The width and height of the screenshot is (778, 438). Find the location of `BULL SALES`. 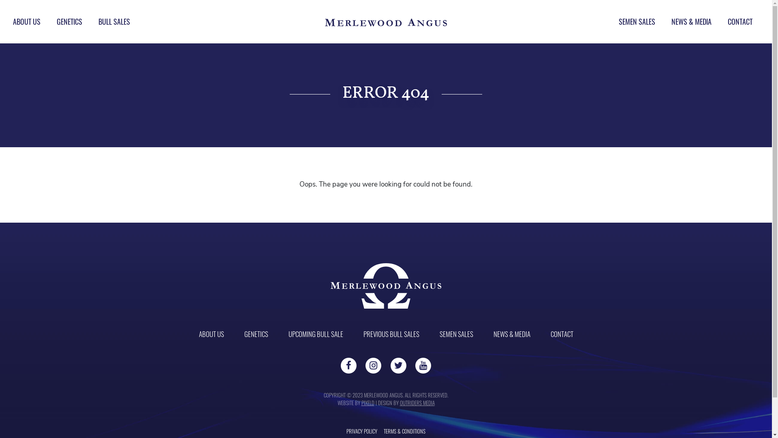

BULL SALES is located at coordinates (114, 22).